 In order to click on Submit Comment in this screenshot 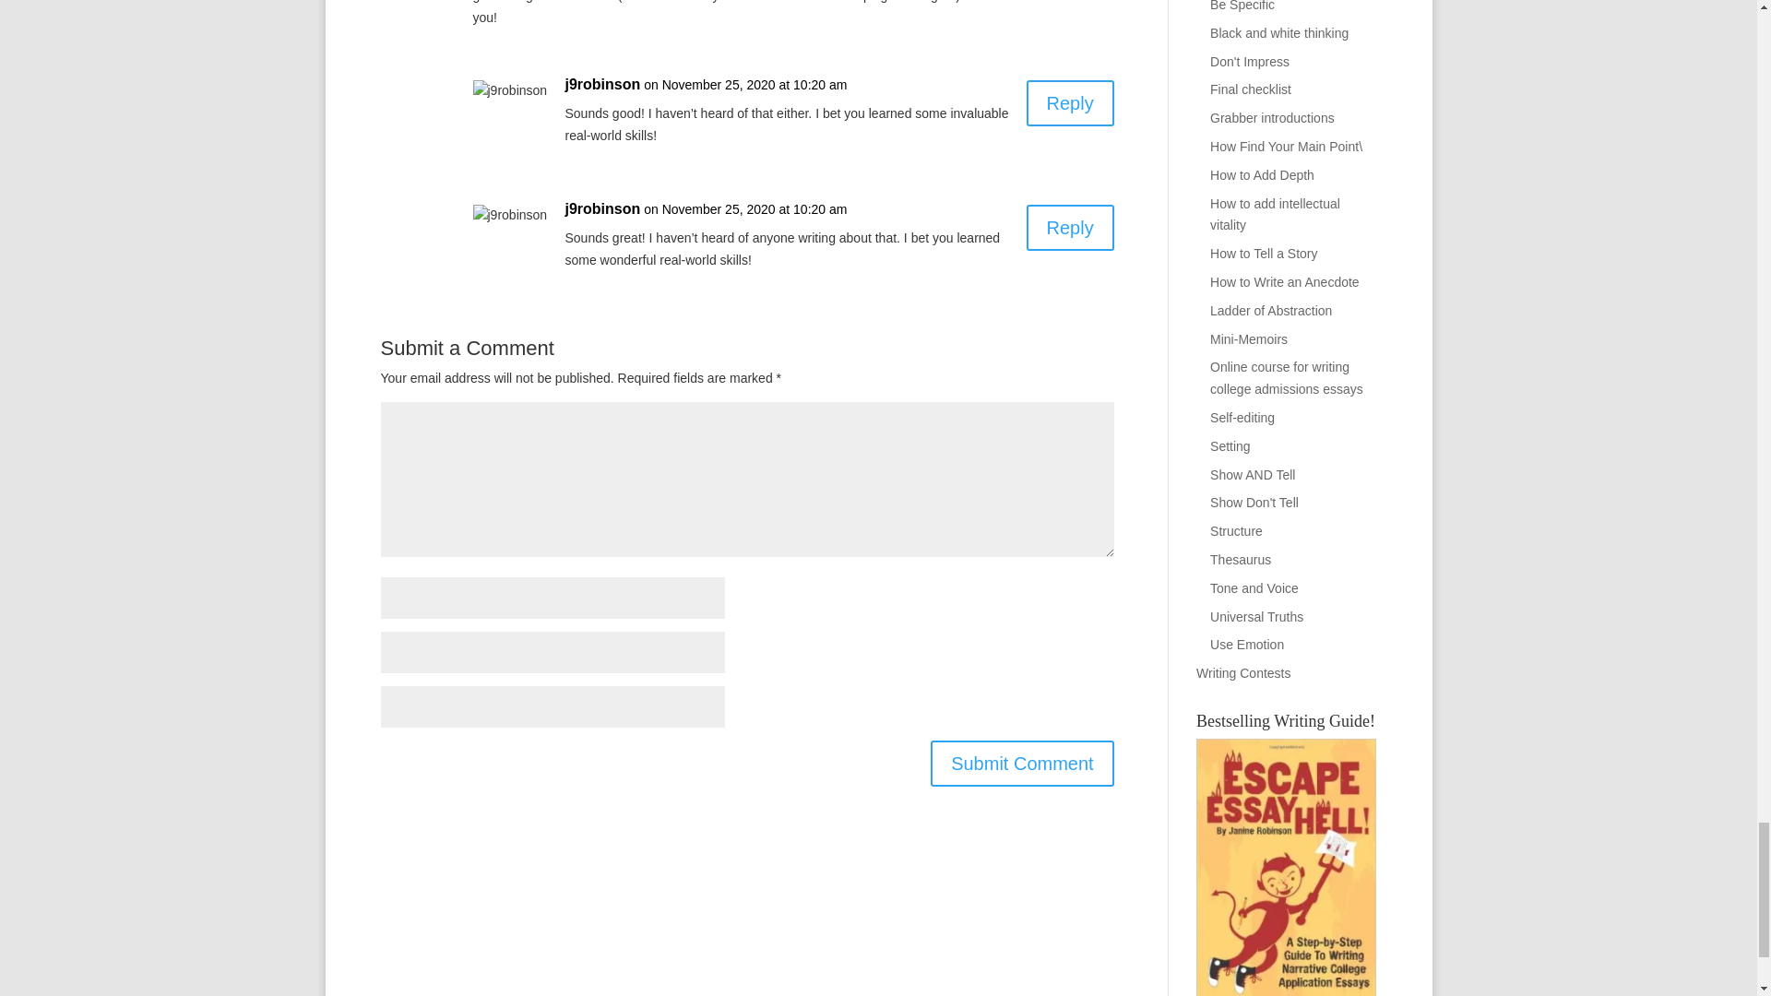, I will do `click(1022, 764)`.